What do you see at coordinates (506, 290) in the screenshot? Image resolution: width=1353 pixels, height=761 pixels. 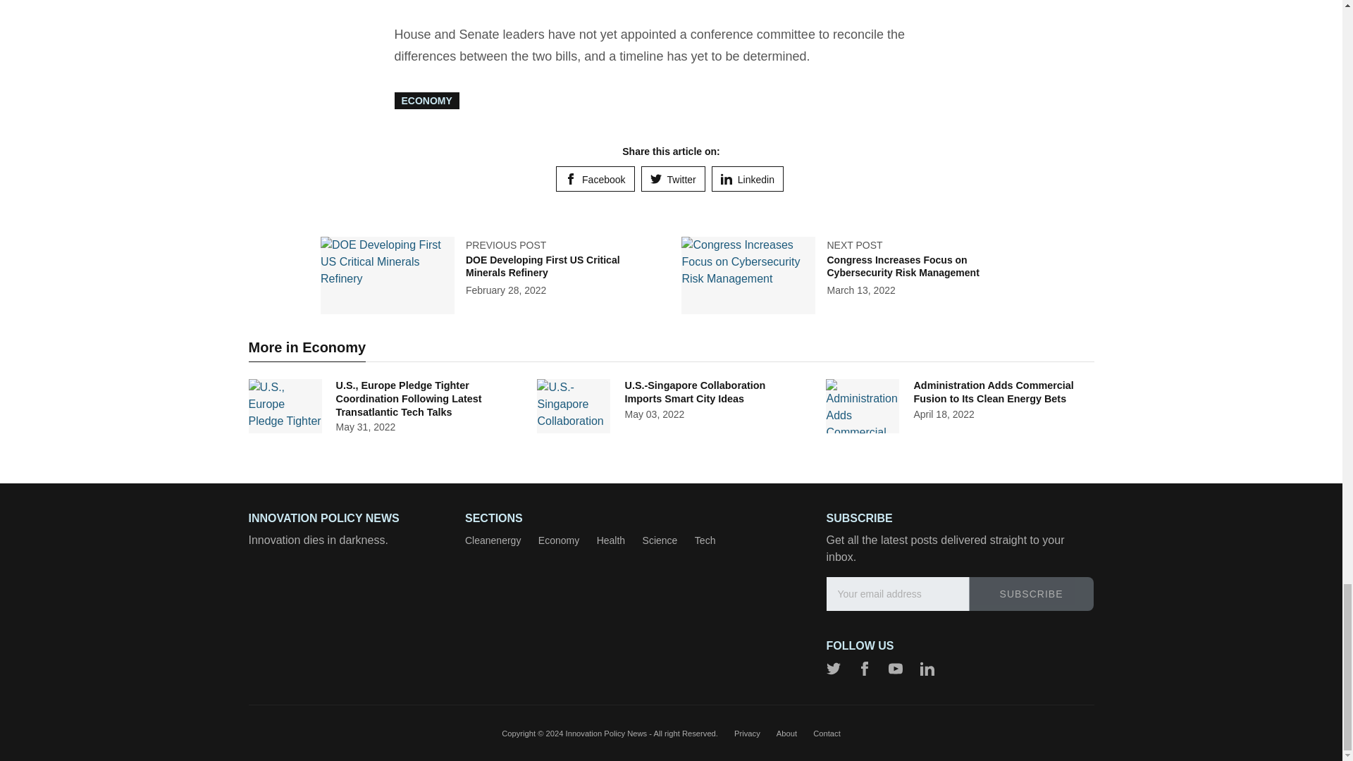 I see `28 February, 2022` at bounding box center [506, 290].